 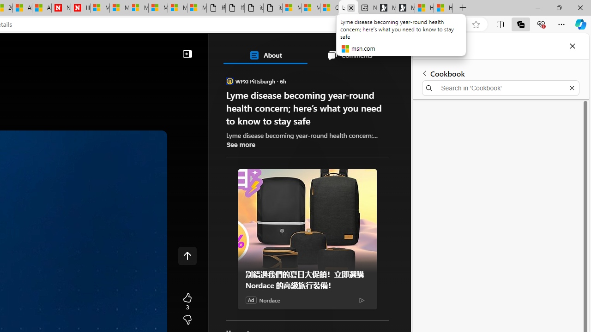 What do you see at coordinates (463, 8) in the screenshot?
I see `New Tab` at bounding box center [463, 8].